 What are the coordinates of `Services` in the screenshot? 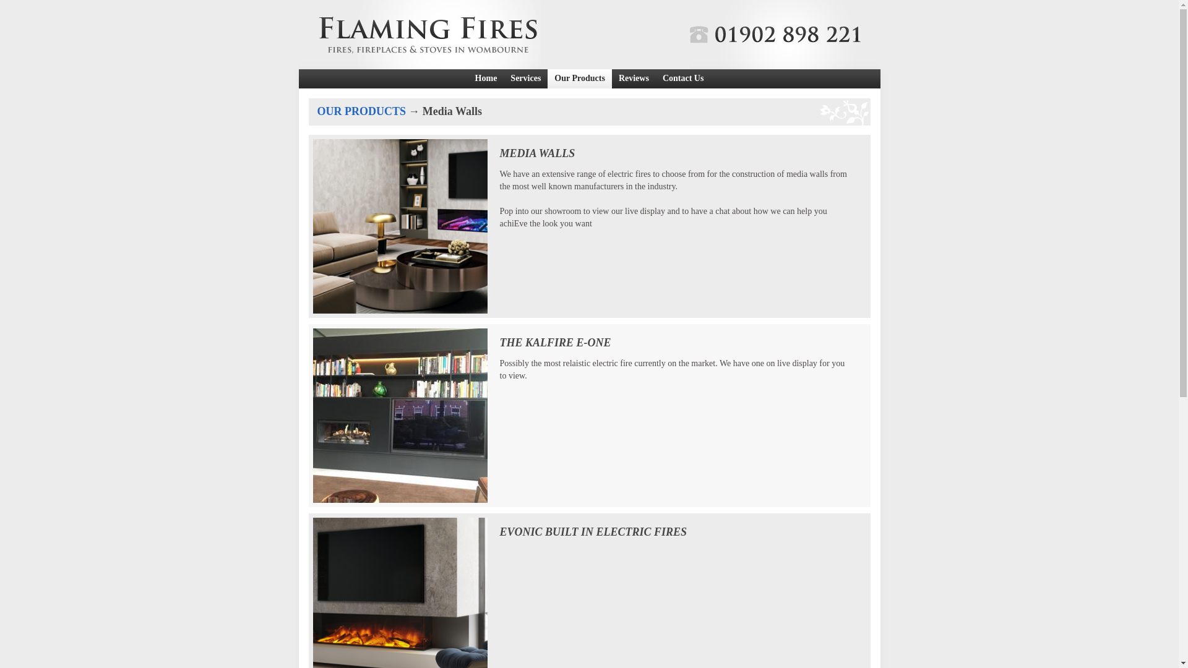 It's located at (526, 79).